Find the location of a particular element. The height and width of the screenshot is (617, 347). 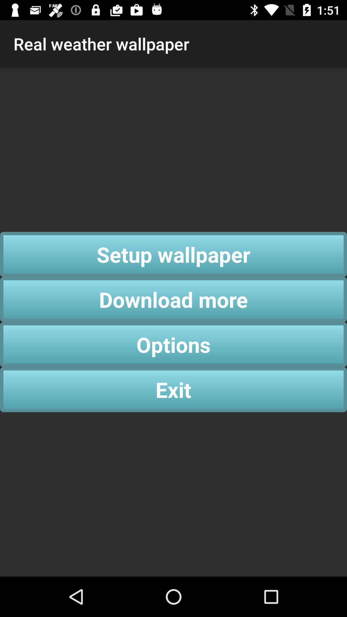

turn on the item below the setup wallpaper icon is located at coordinates (173, 300).